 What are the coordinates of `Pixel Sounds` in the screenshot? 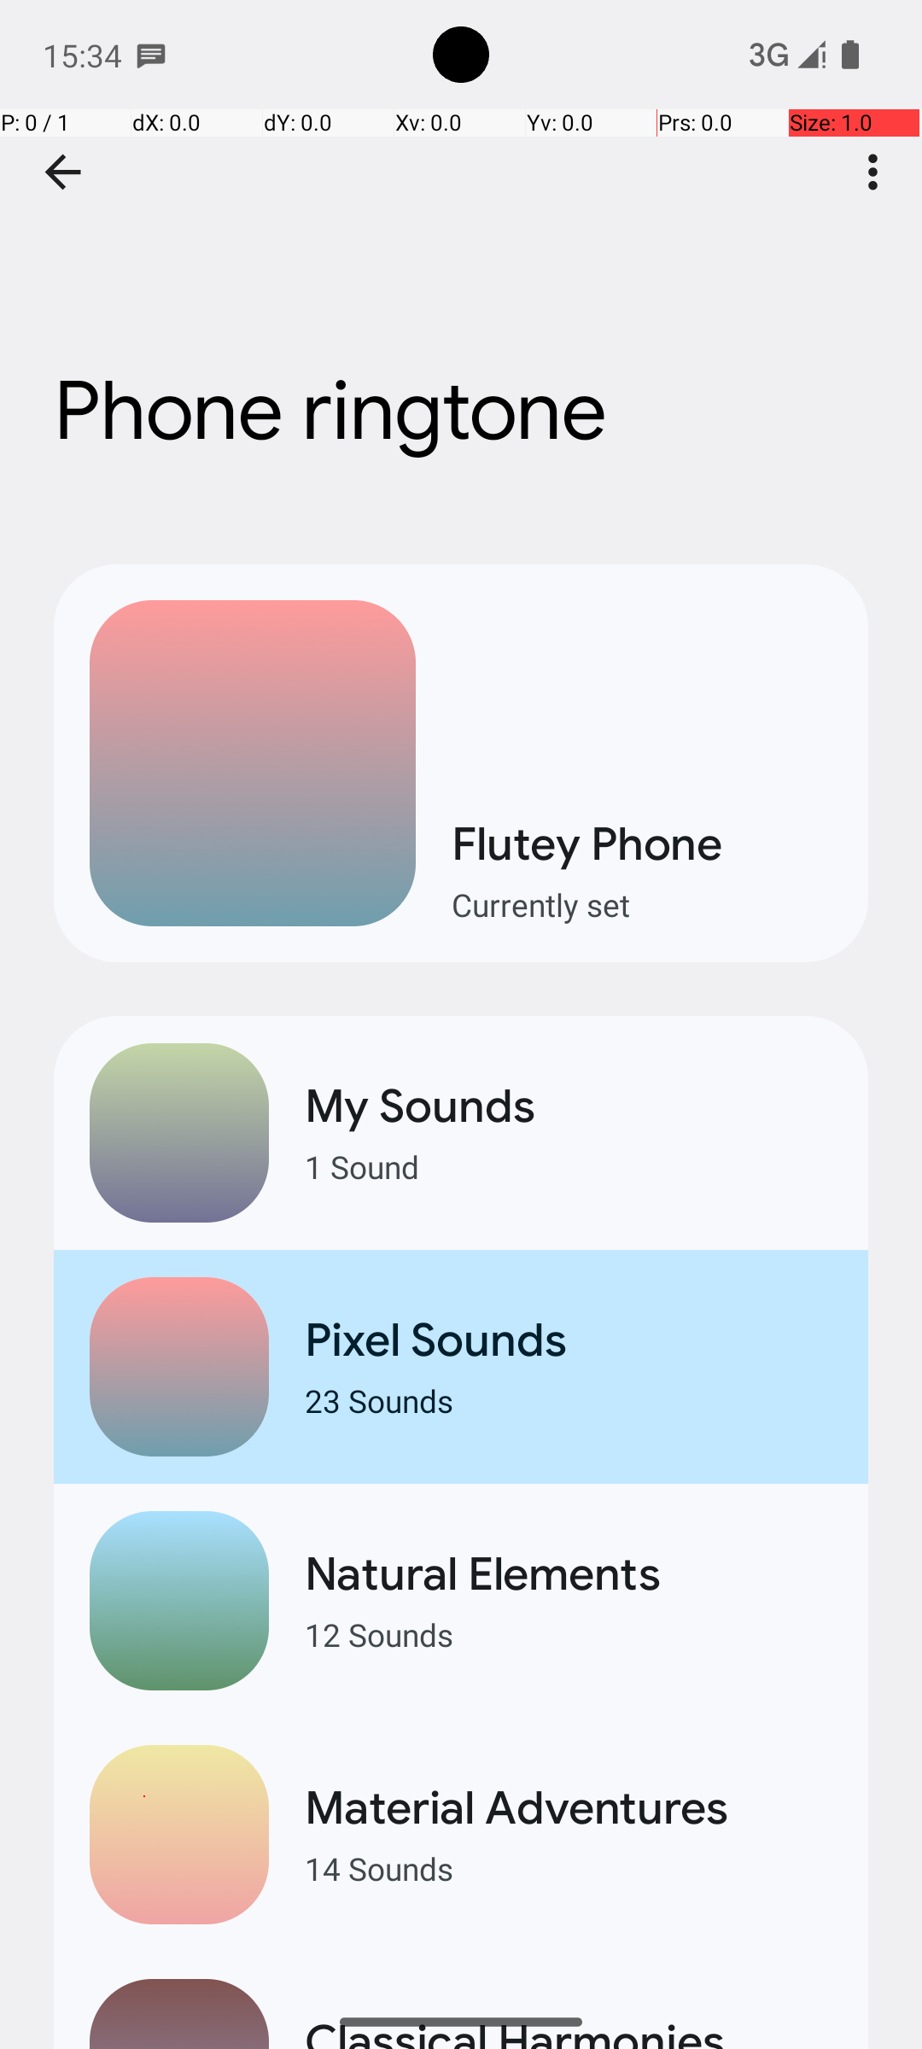 It's located at (569, 1340).